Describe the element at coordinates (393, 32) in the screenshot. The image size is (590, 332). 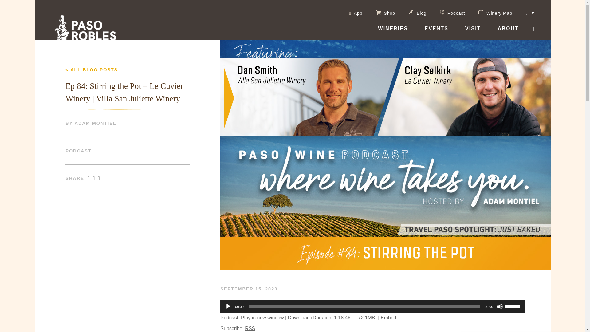
I see `WINERIES` at that location.